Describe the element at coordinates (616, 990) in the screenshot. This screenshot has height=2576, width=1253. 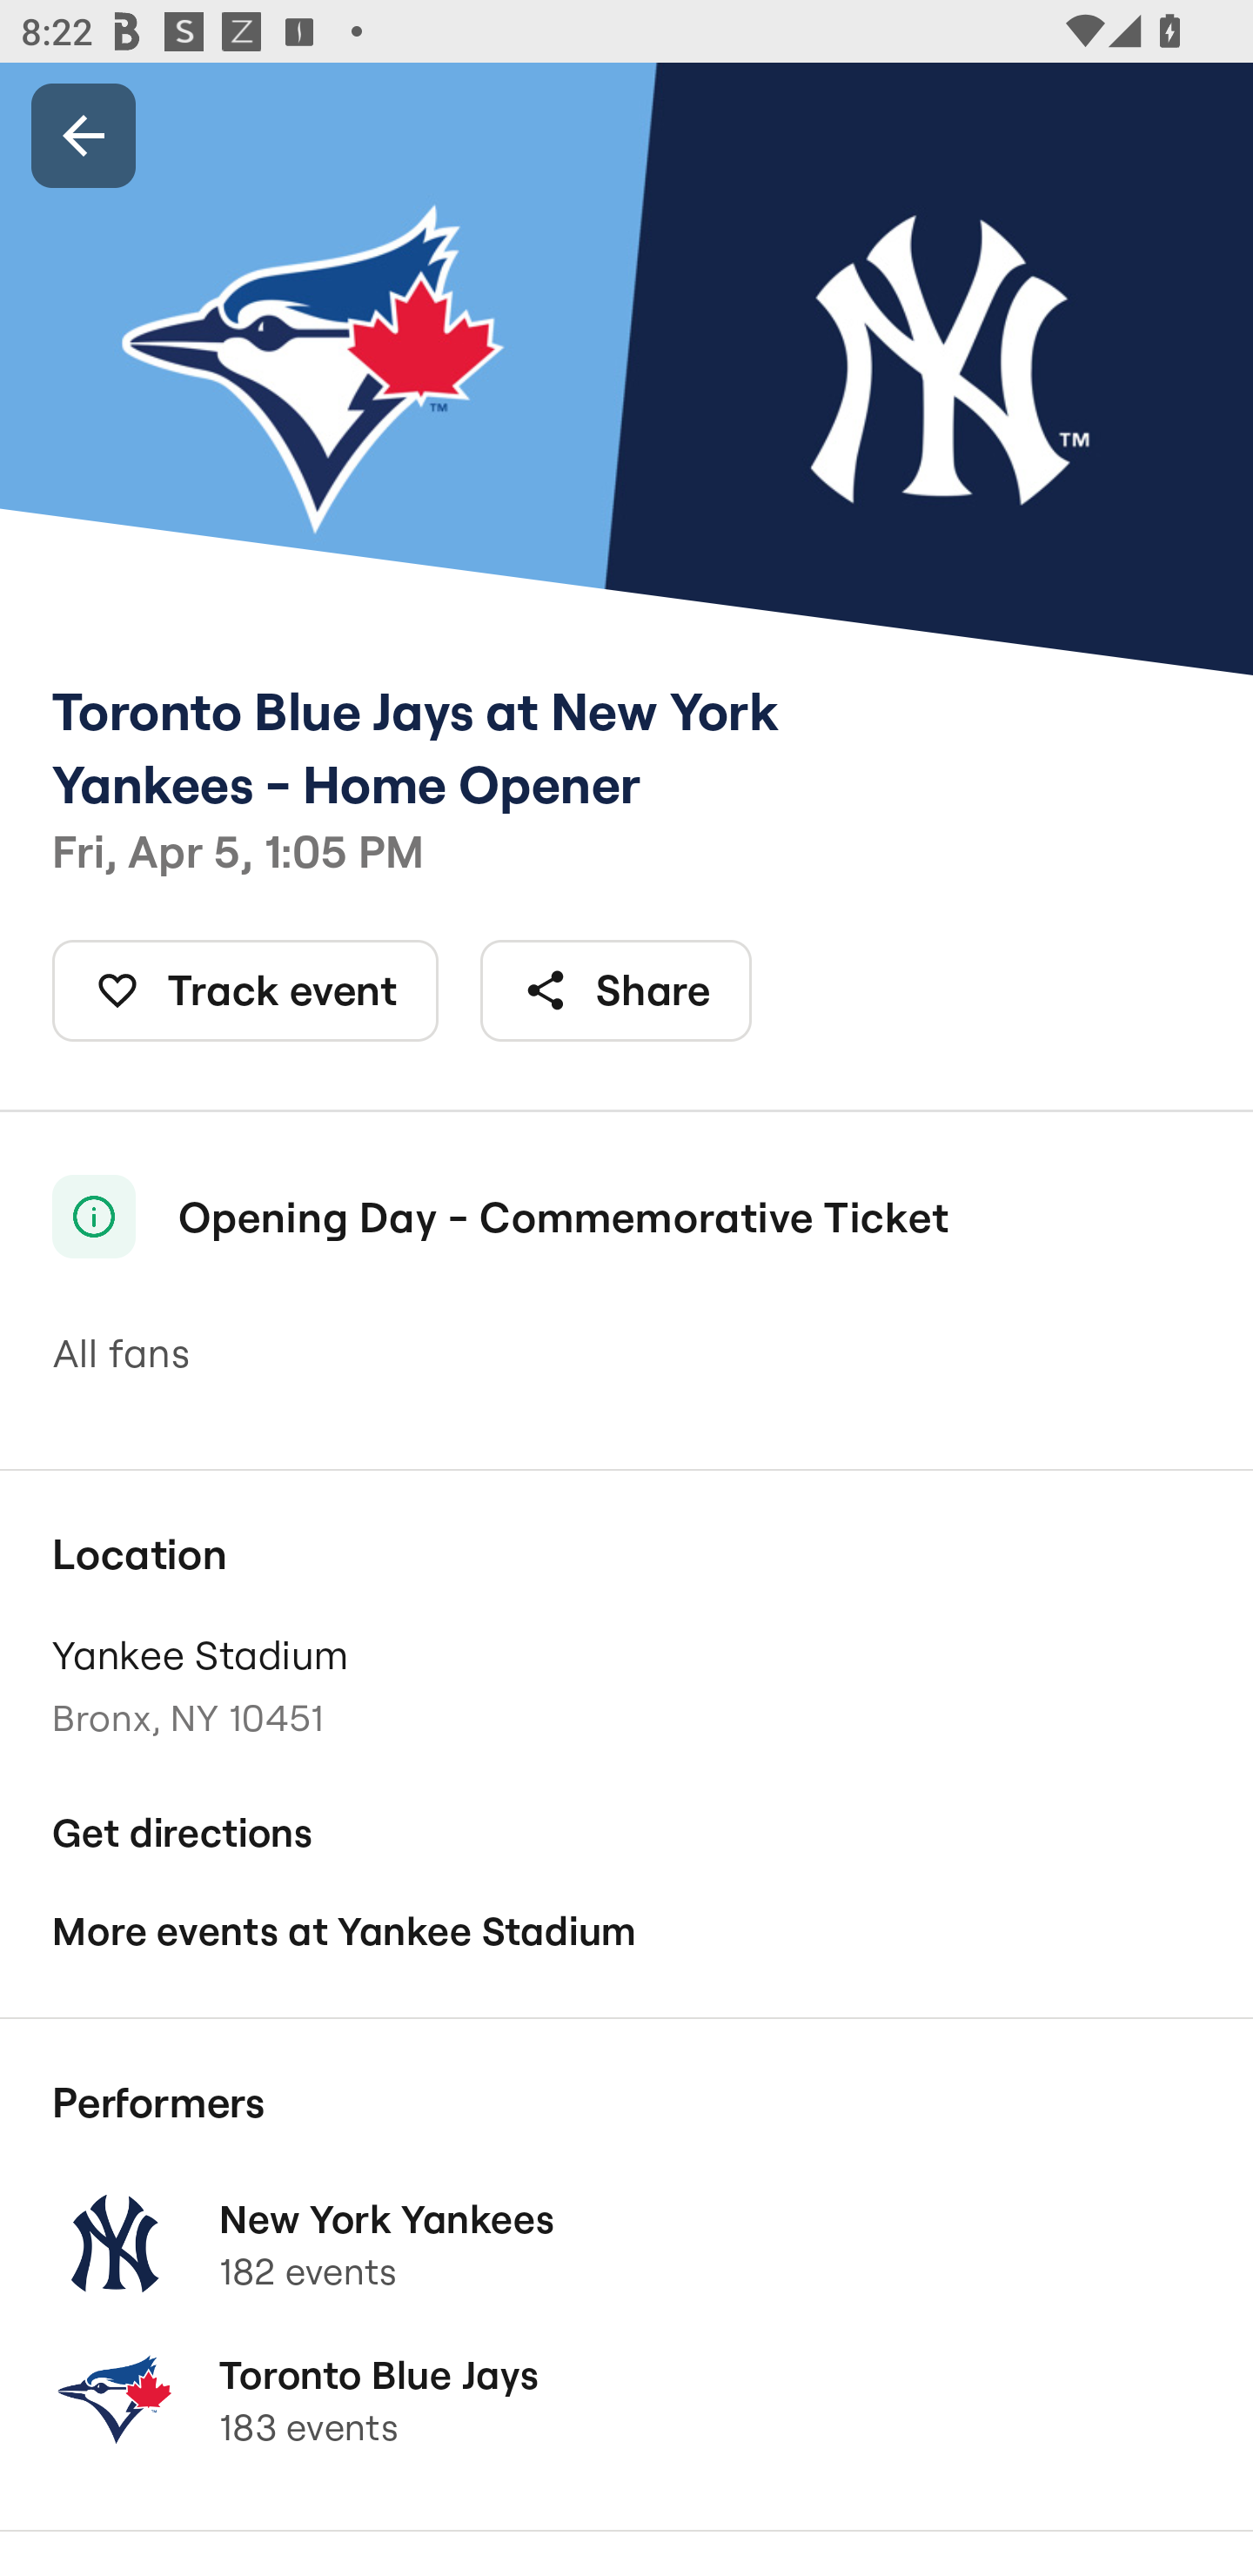
I see `Share` at that location.